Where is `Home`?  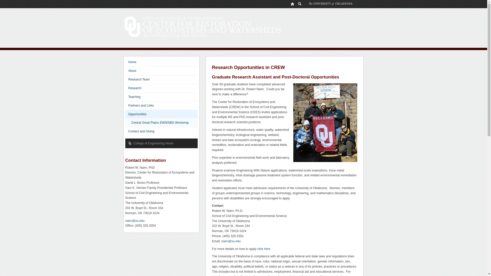
Home is located at coordinates (161, 62).